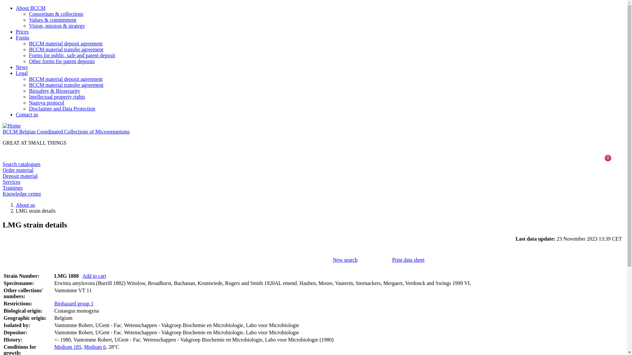 The height and width of the screenshot is (355, 632). Describe the element at coordinates (20, 176) in the screenshot. I see `Deposit material` at that location.